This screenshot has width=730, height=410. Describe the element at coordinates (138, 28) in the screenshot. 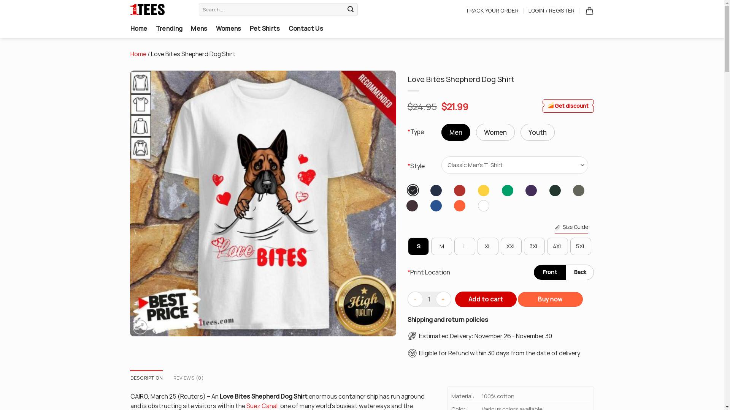

I see `Home` at that location.